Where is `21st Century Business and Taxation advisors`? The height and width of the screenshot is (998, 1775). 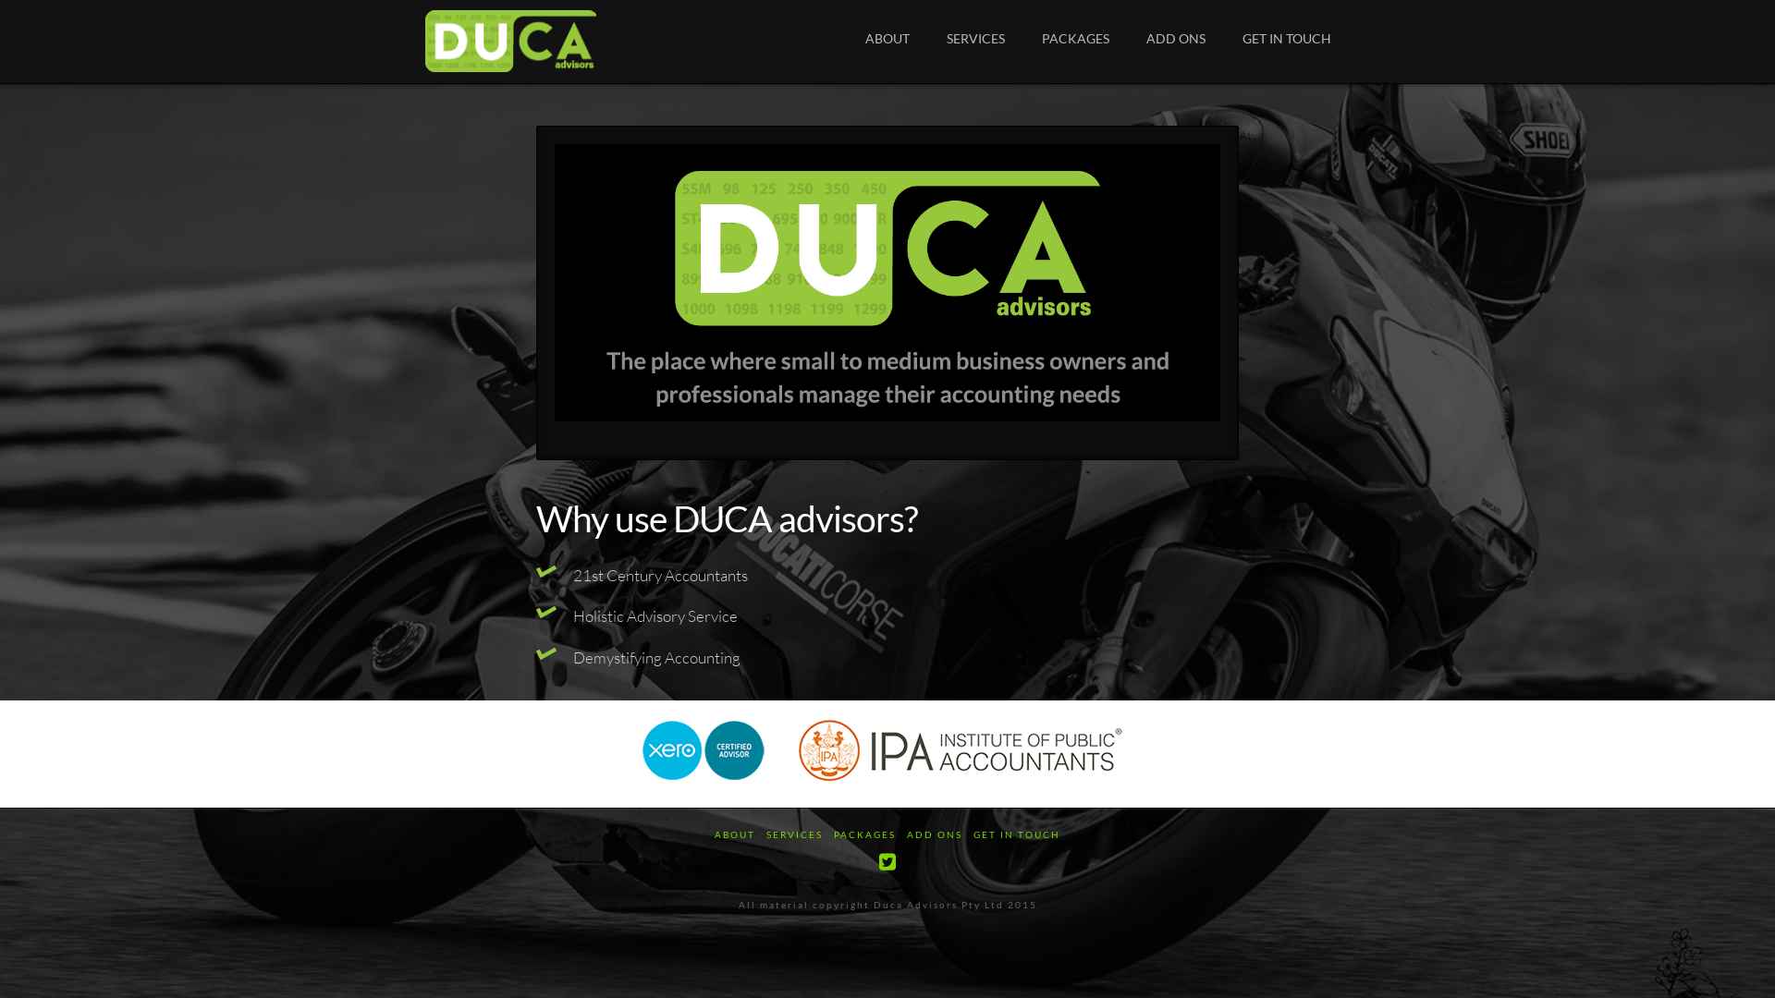 21st Century Business and Taxation advisors is located at coordinates (510, 42).